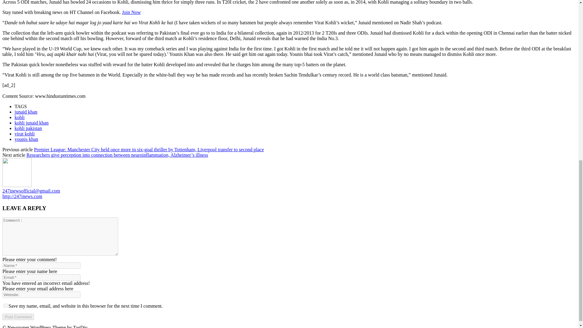 Image resolution: width=583 pixels, height=328 pixels. Describe the element at coordinates (18, 317) in the screenshot. I see `Post Comment` at that location.